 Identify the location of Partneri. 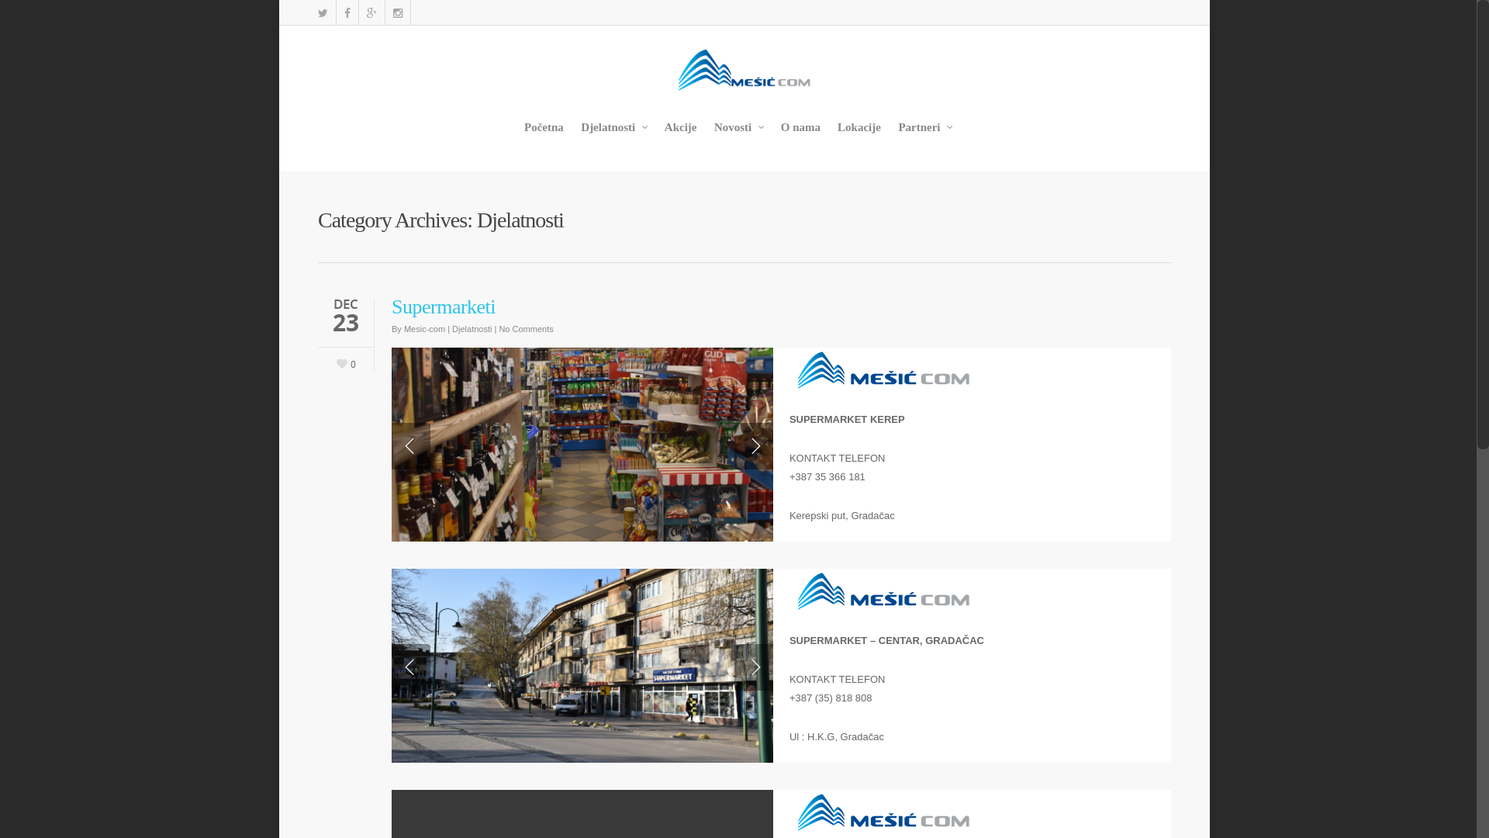
(925, 138).